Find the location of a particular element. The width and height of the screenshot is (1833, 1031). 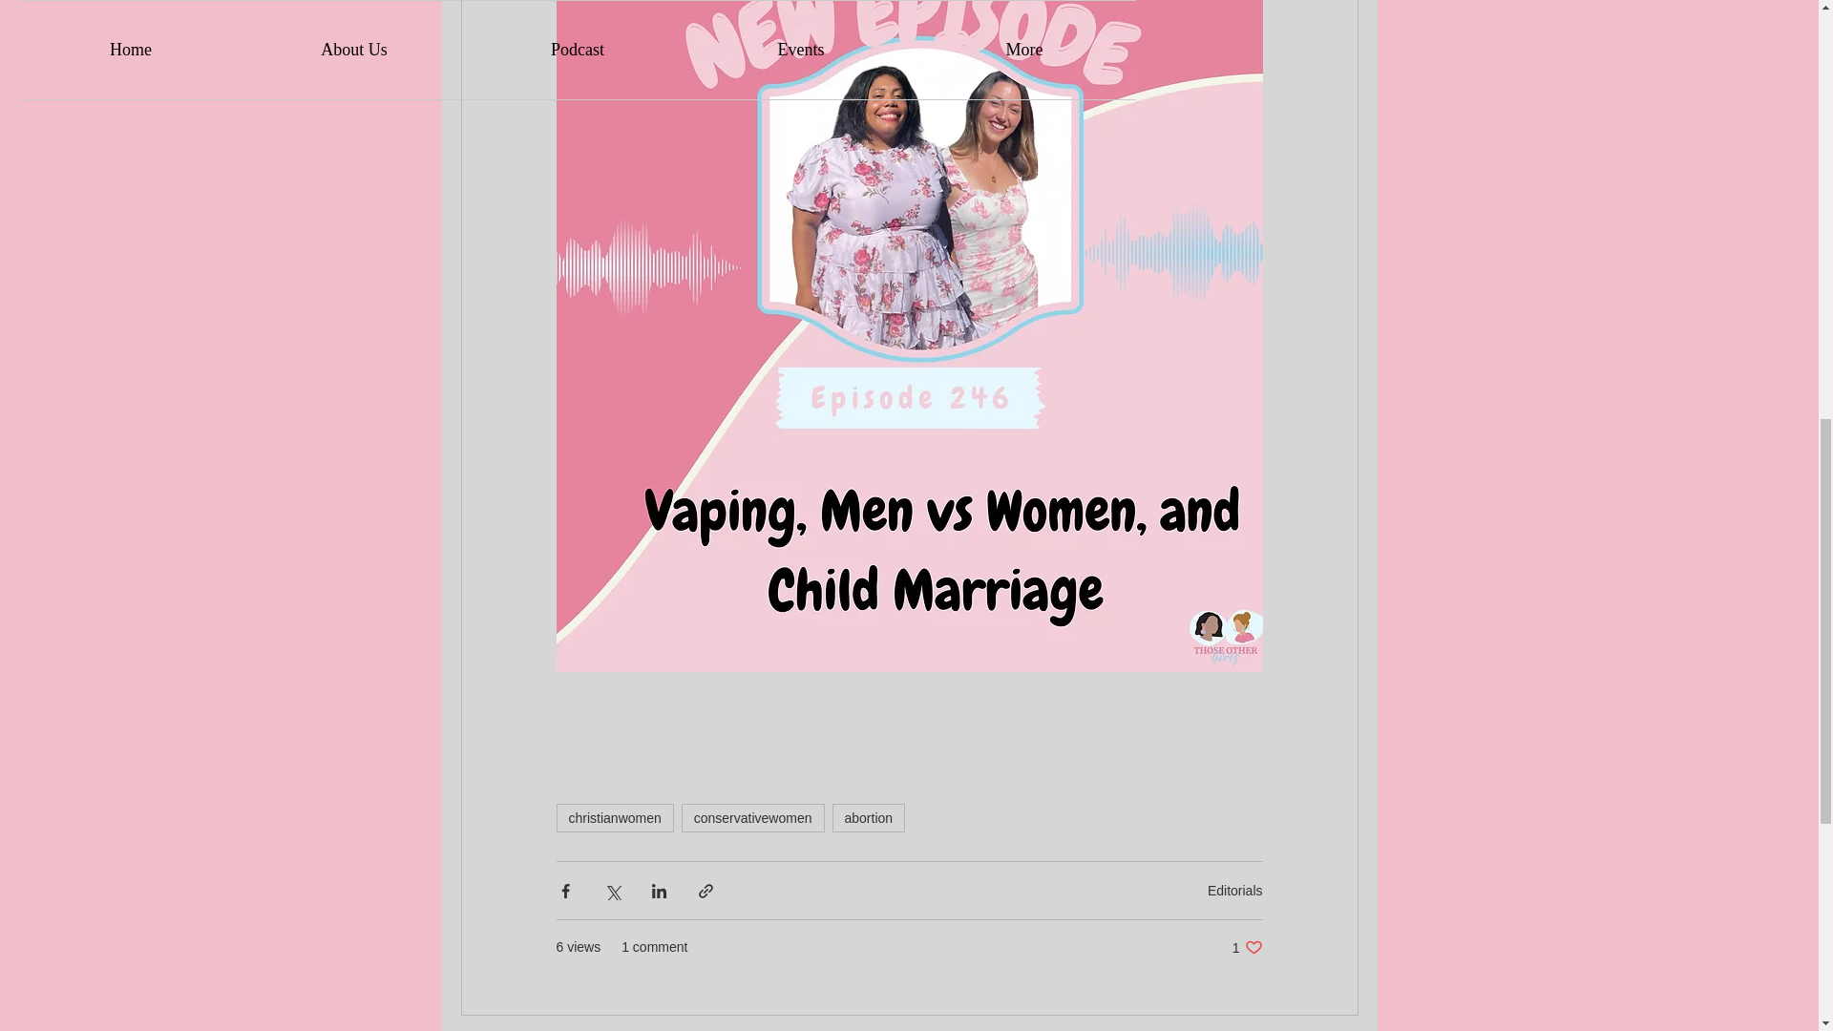

Editorials is located at coordinates (869, 817).